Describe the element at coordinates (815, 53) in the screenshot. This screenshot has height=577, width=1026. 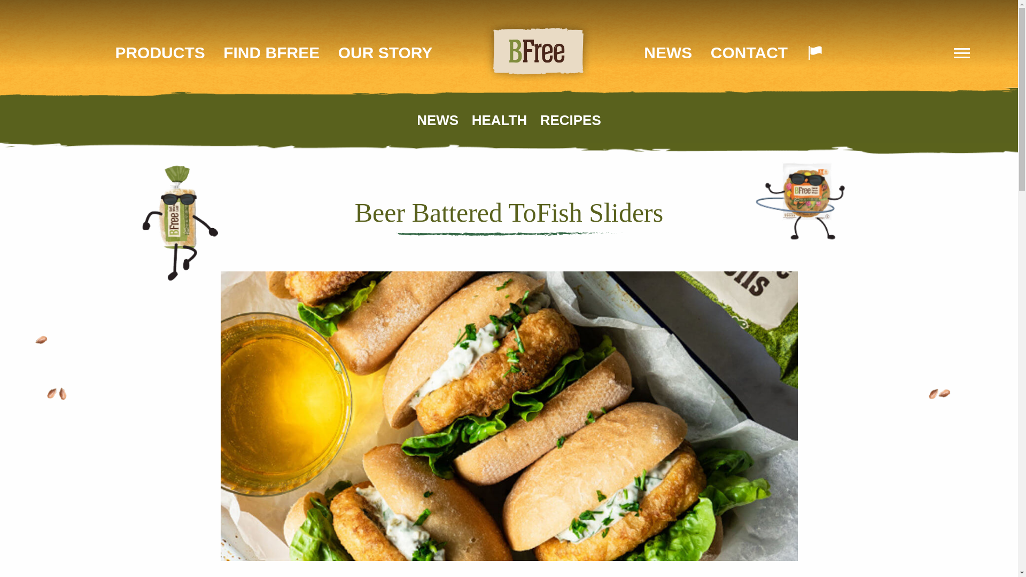
I see `COUNTRY` at that location.